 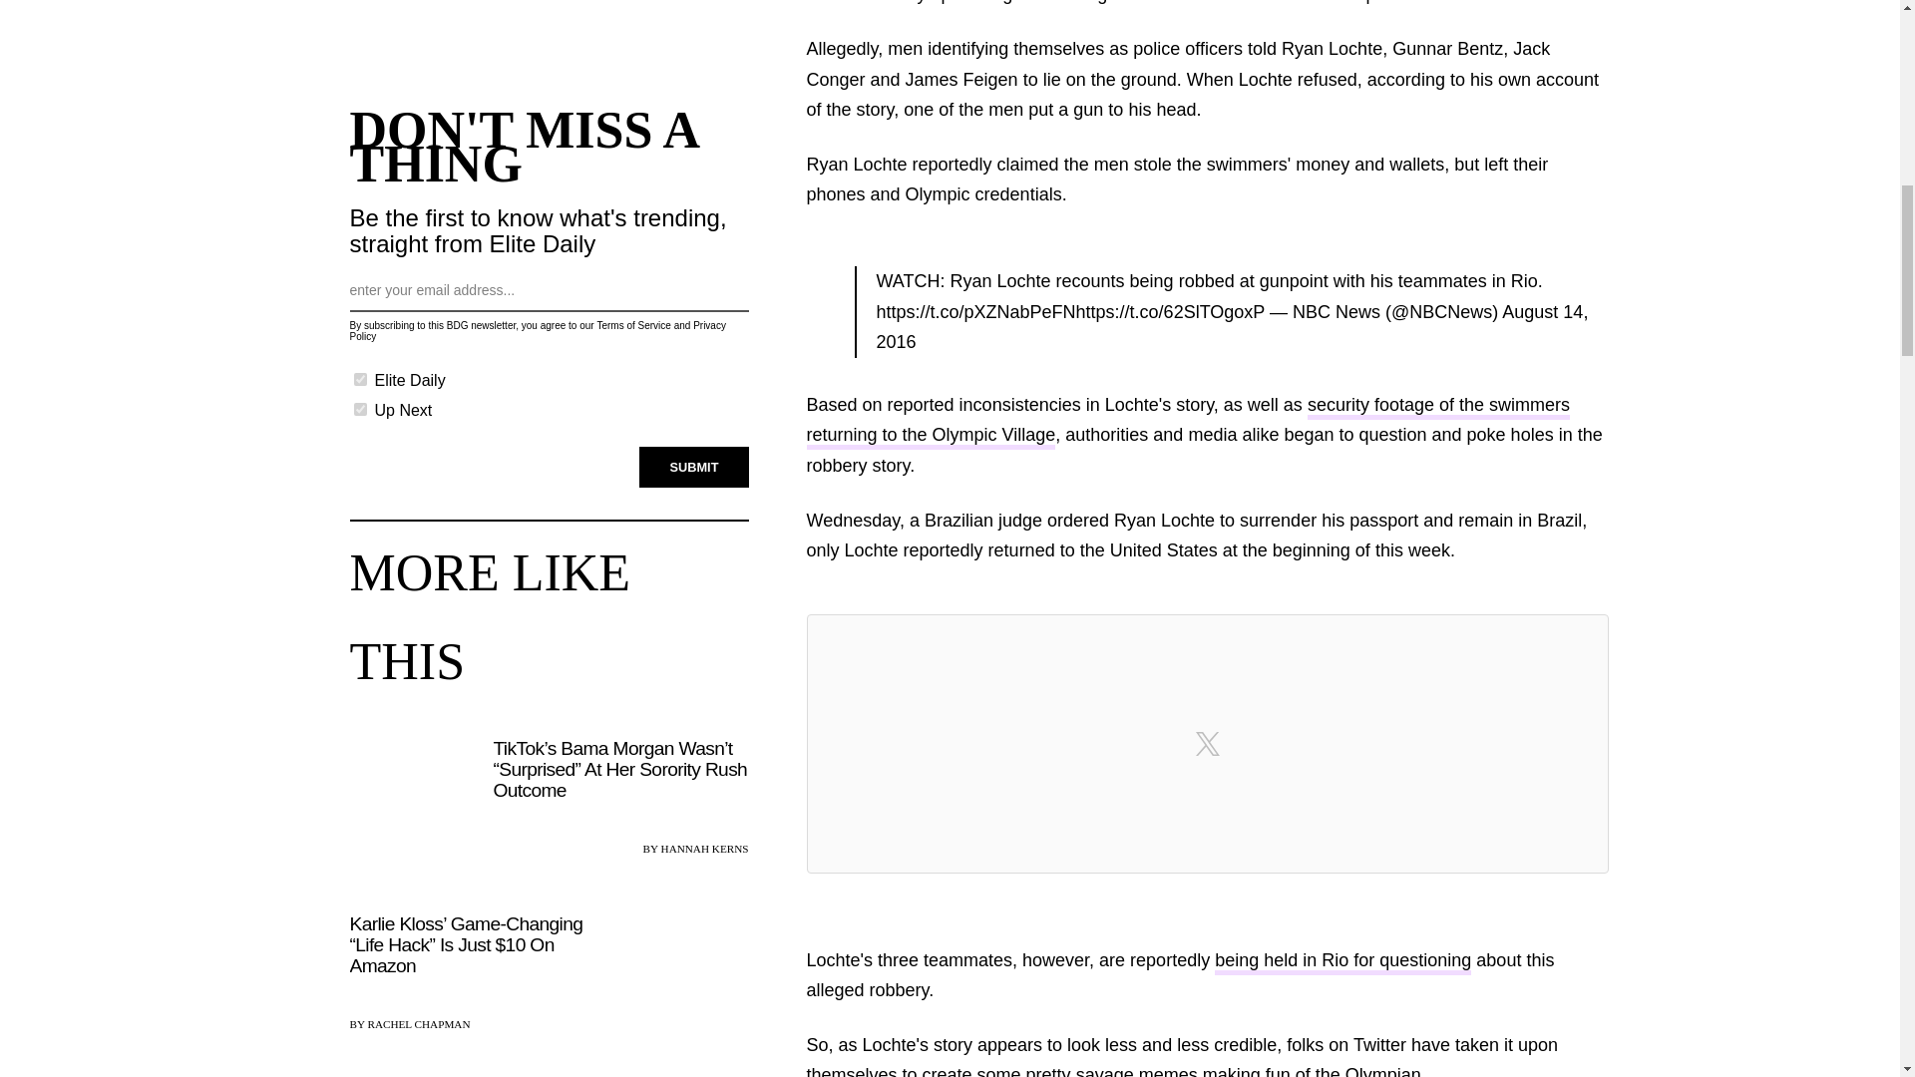 I want to click on being held in Rio for questioning, so click(x=1342, y=962).